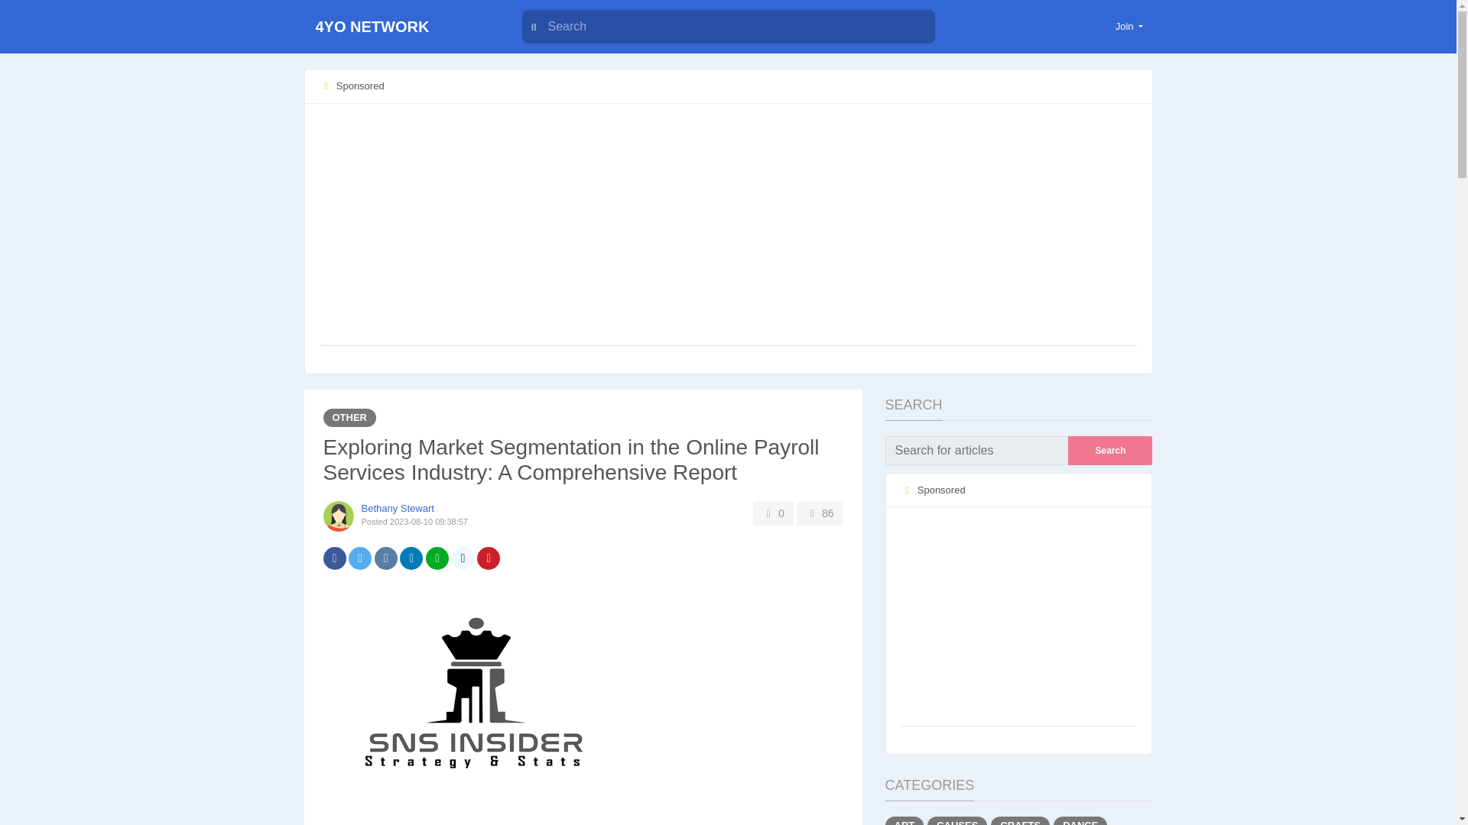 The height and width of the screenshot is (825, 1468). What do you see at coordinates (1129, 26) in the screenshot?
I see `Join` at bounding box center [1129, 26].